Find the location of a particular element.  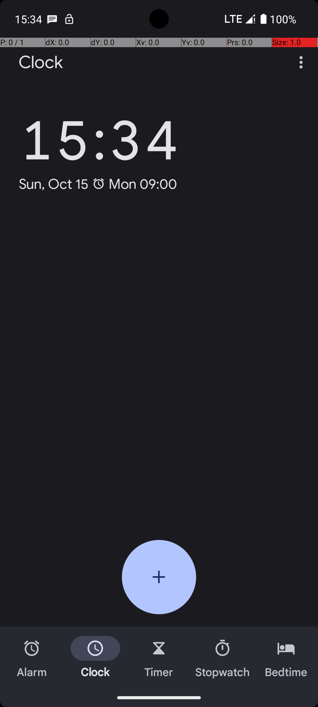

Sun, Oct 15 A Mon 09:00 is located at coordinates (98, 184).